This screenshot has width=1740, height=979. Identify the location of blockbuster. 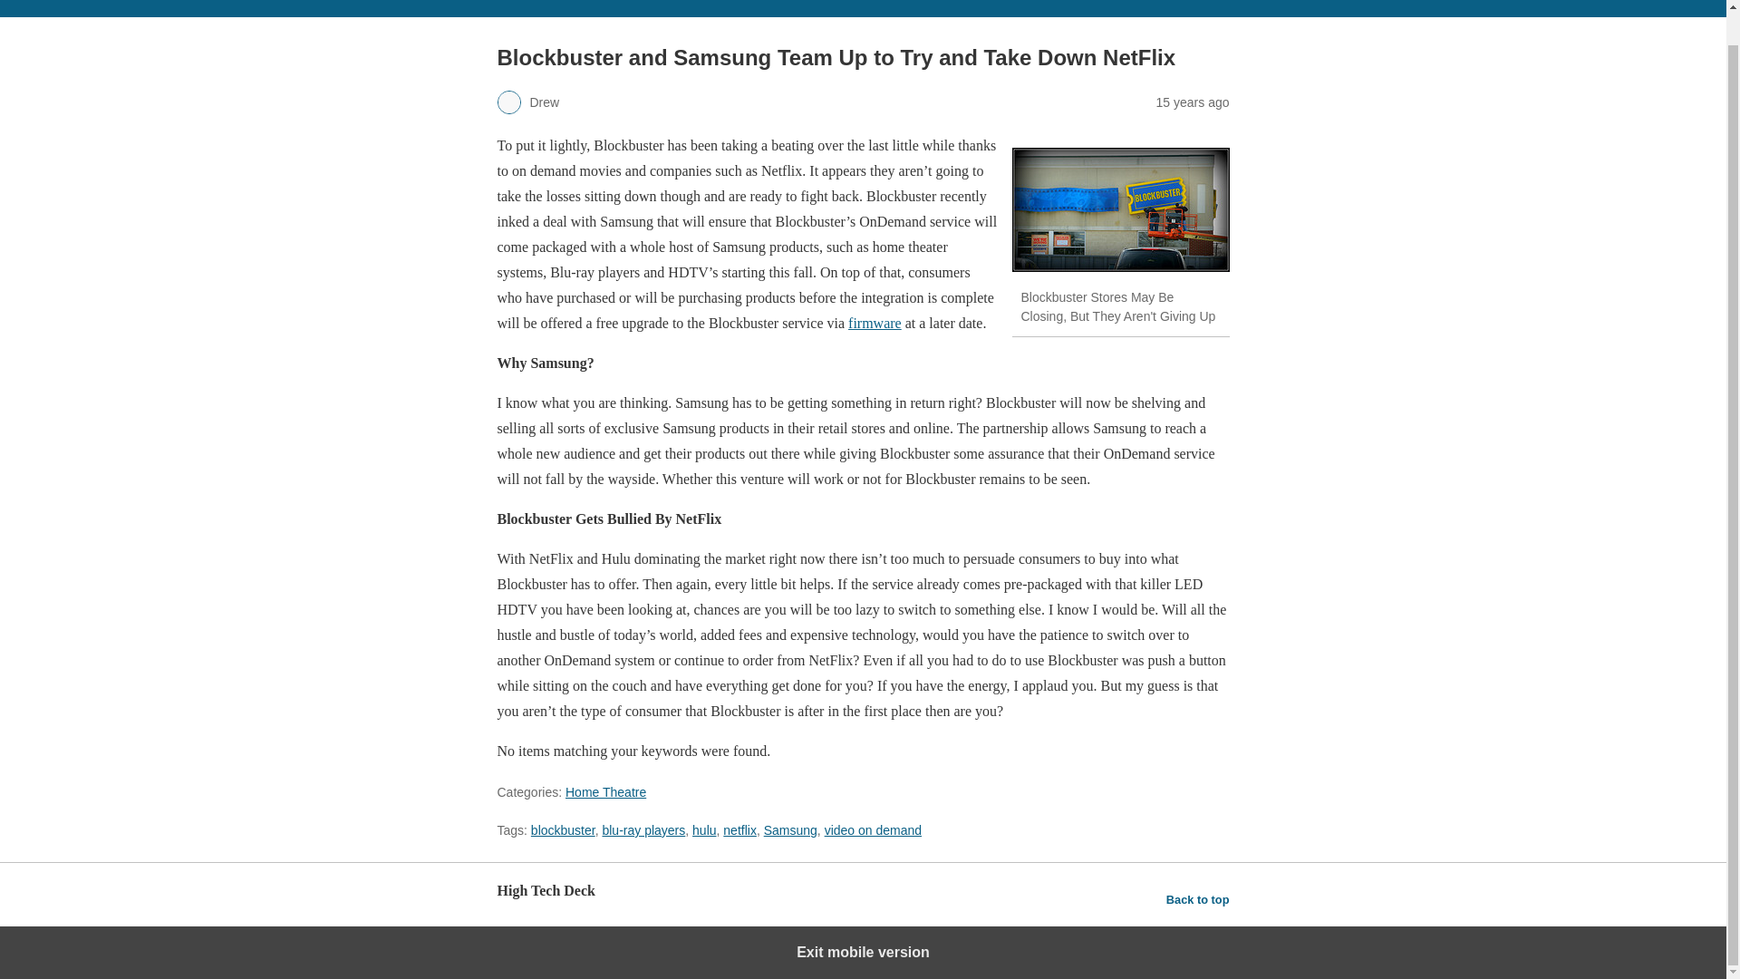
(1119, 210).